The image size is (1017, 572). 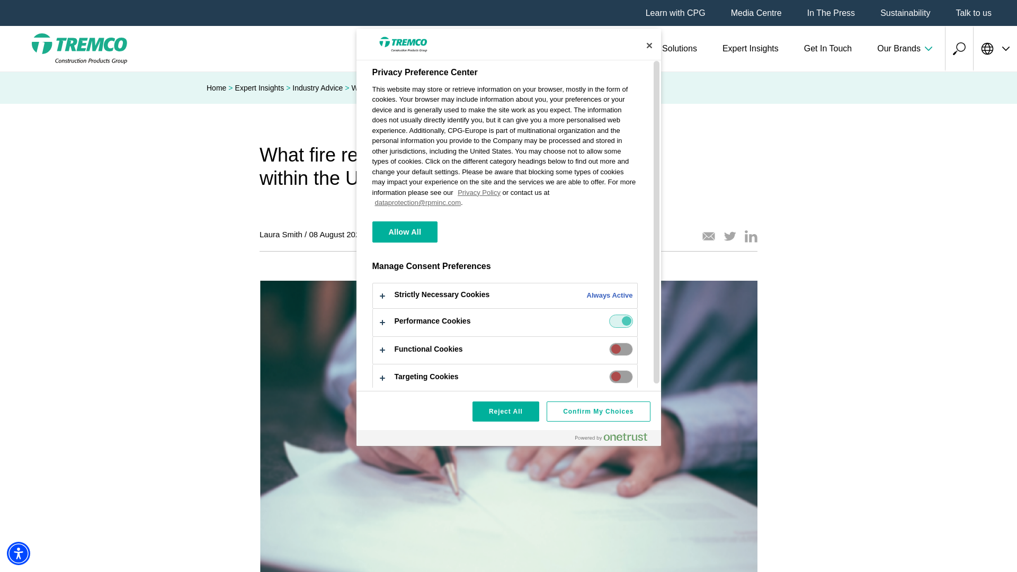 I want to click on Accessibility Menu, so click(x=19, y=553).